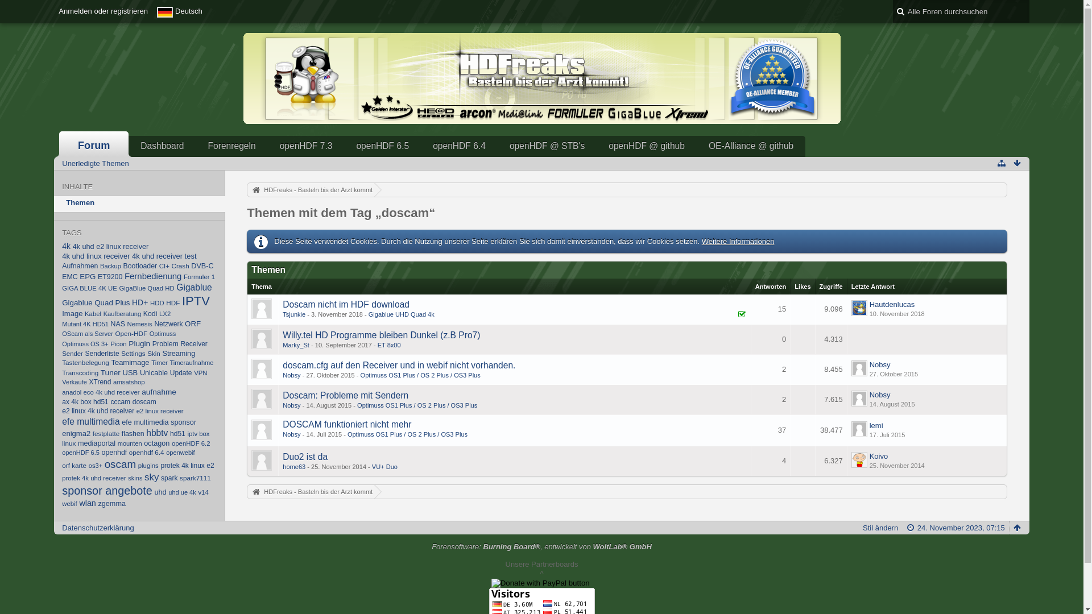 The image size is (1092, 614). What do you see at coordinates (147, 288) in the screenshot?
I see `GigaBlue Quad HD` at bounding box center [147, 288].